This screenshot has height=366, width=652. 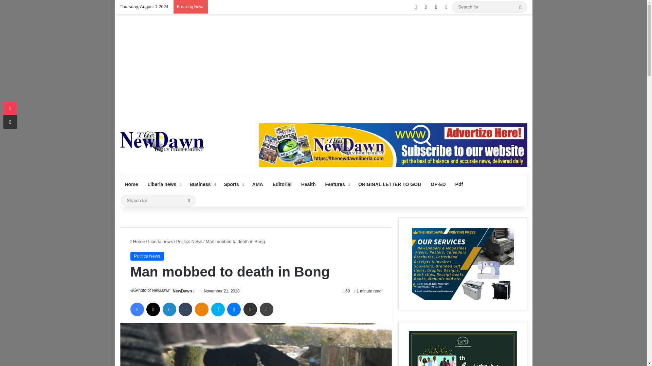 I want to click on NewDawn, so click(x=182, y=291).